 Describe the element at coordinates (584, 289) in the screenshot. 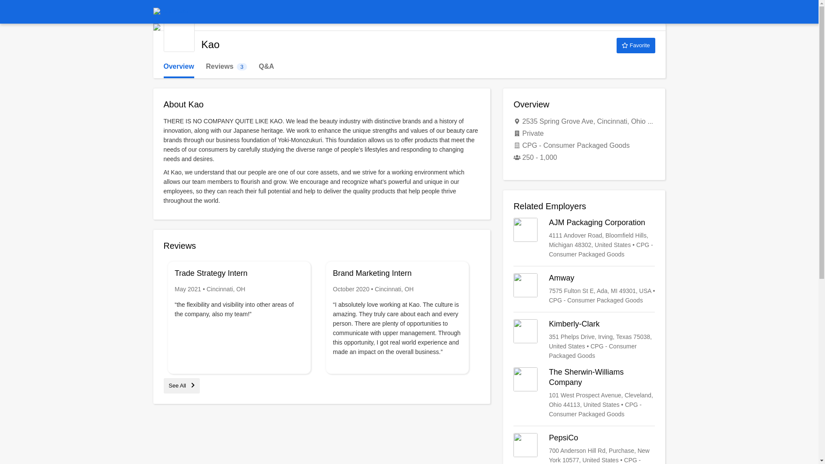

I see `Amway` at that location.